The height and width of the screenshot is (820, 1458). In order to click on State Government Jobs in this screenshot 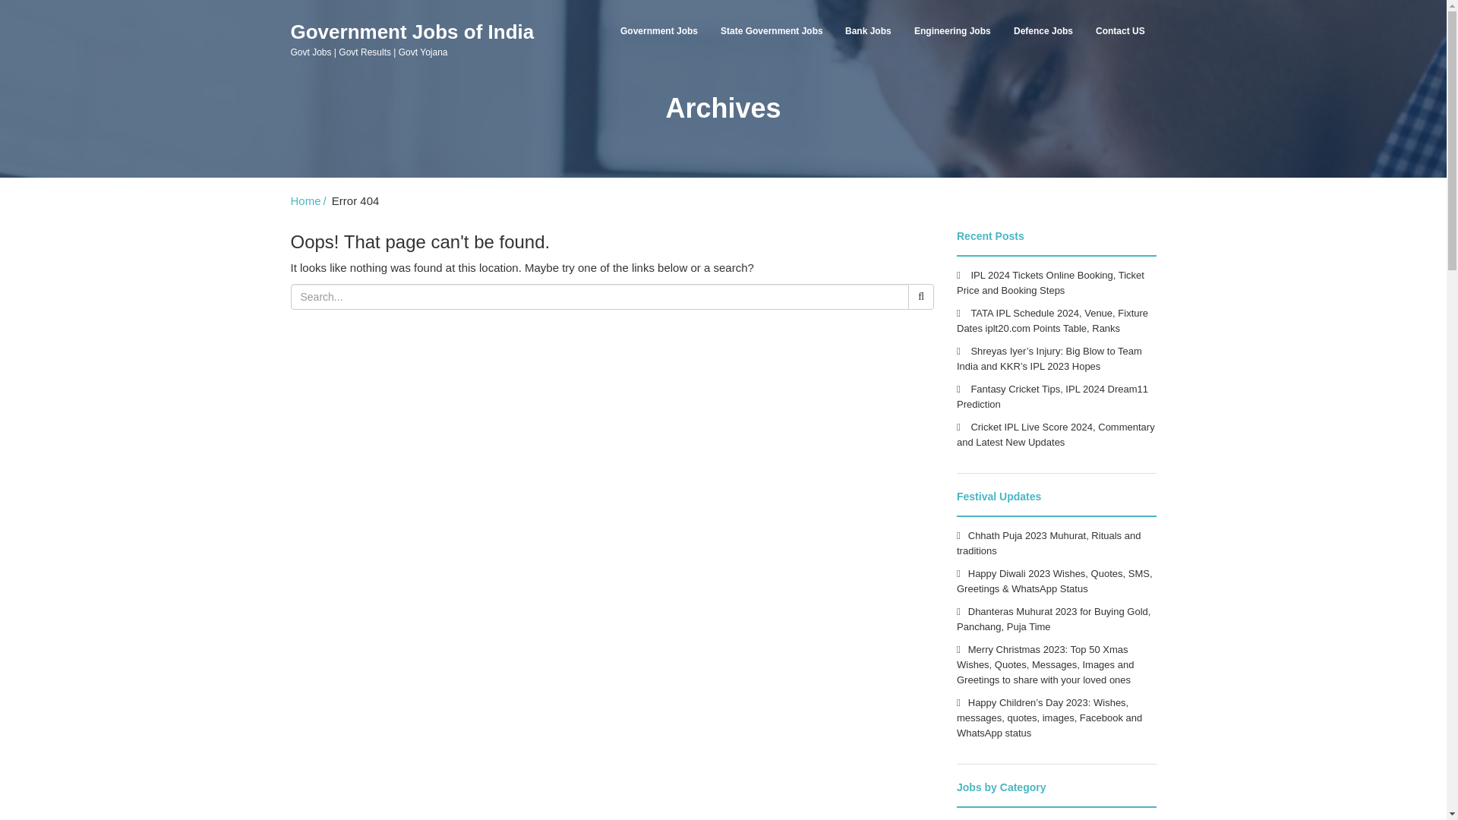, I will do `click(772, 30)`.